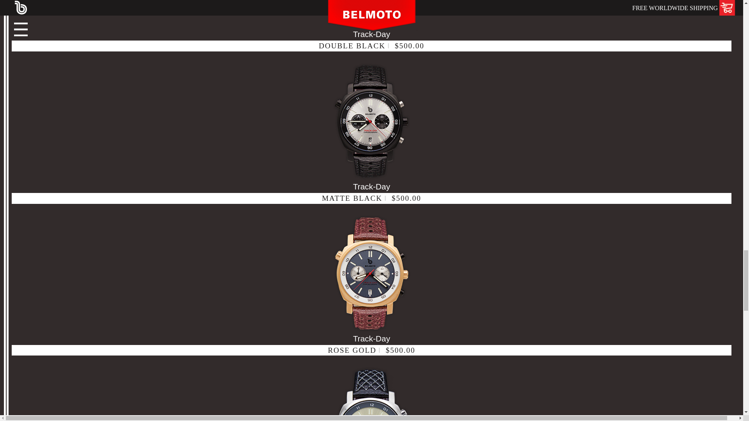 The width and height of the screenshot is (749, 421). Describe the element at coordinates (371, 15) in the screenshot. I see `Double Black` at that location.